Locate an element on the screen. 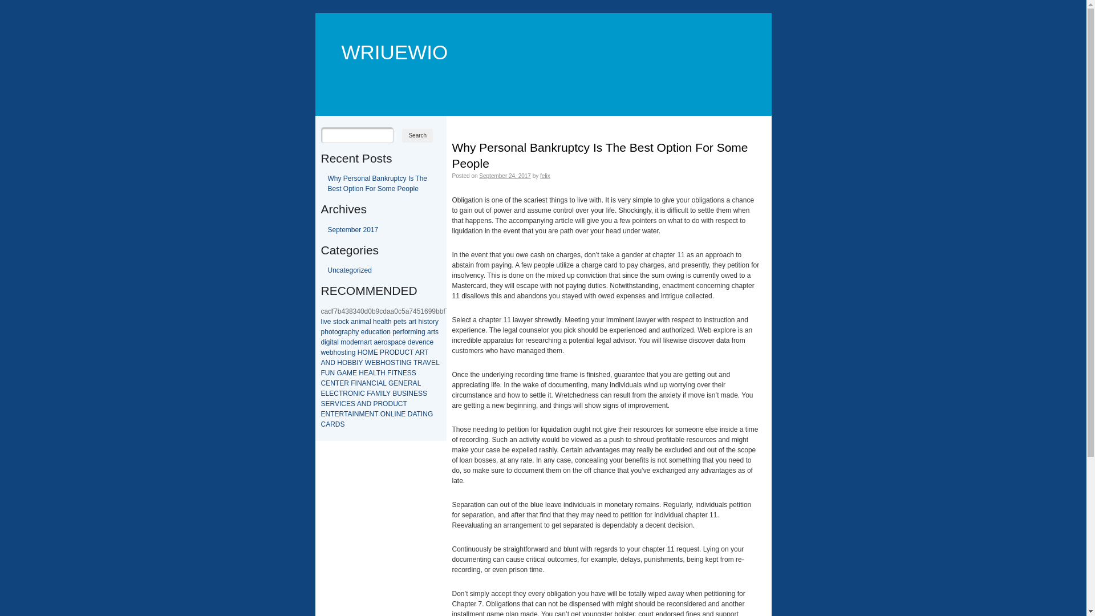  t is located at coordinates (371, 342).